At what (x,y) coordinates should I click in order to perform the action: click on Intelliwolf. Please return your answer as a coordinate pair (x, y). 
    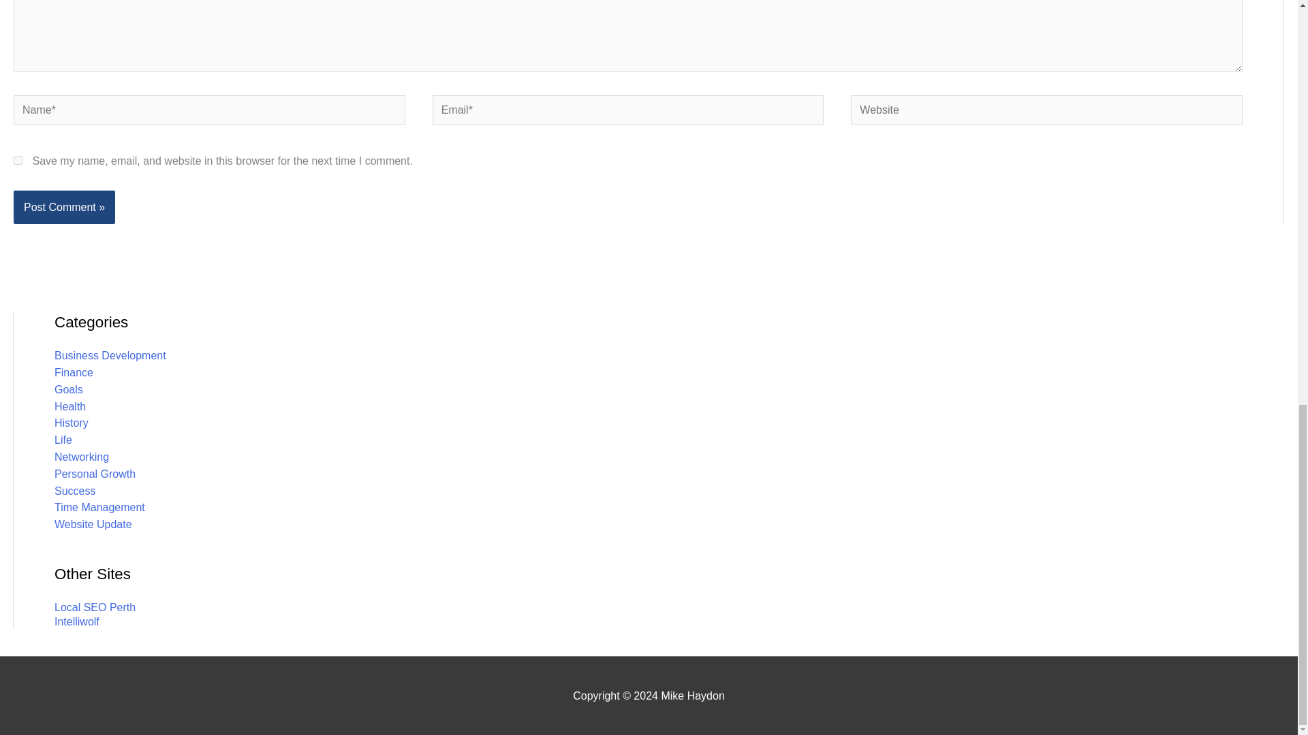
    Looking at the image, I should click on (76, 622).